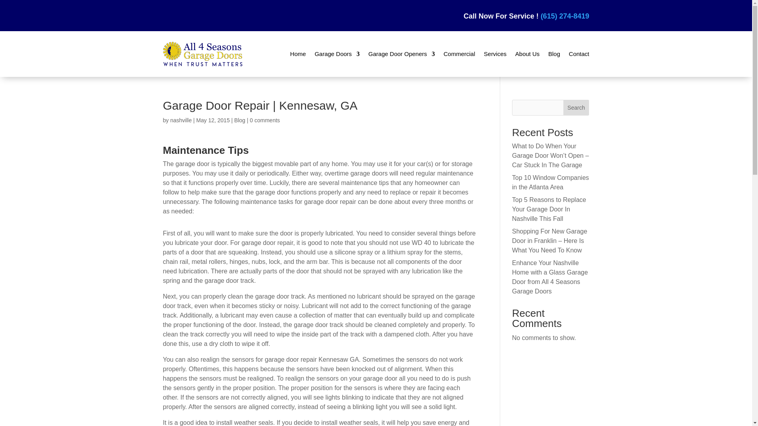 Image resolution: width=758 pixels, height=426 pixels. What do you see at coordinates (181, 120) in the screenshot?
I see `Posts by nashville` at bounding box center [181, 120].